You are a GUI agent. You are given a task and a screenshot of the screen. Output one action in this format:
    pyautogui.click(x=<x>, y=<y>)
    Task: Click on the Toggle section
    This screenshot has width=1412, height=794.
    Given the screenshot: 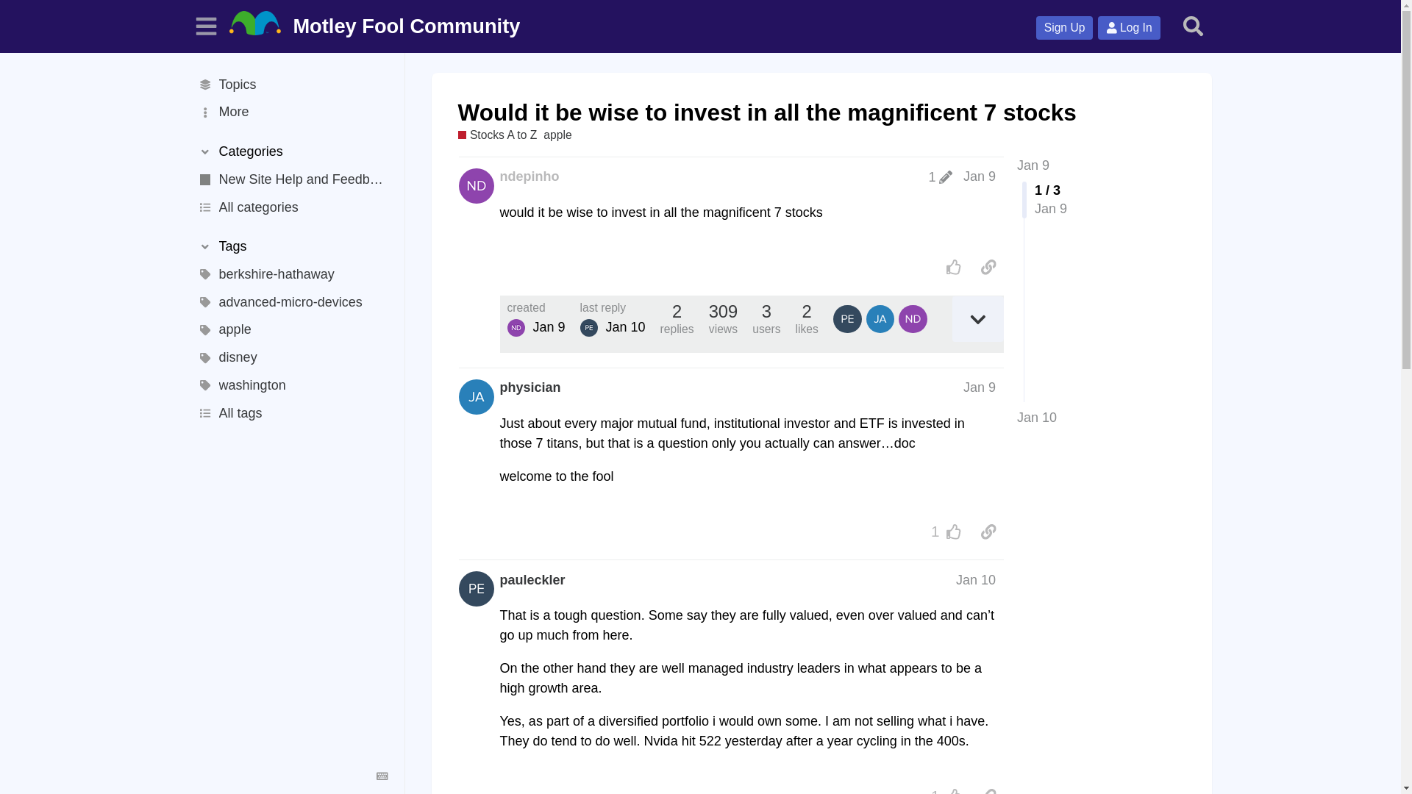 What is the action you would take?
    pyautogui.click(x=291, y=247)
    